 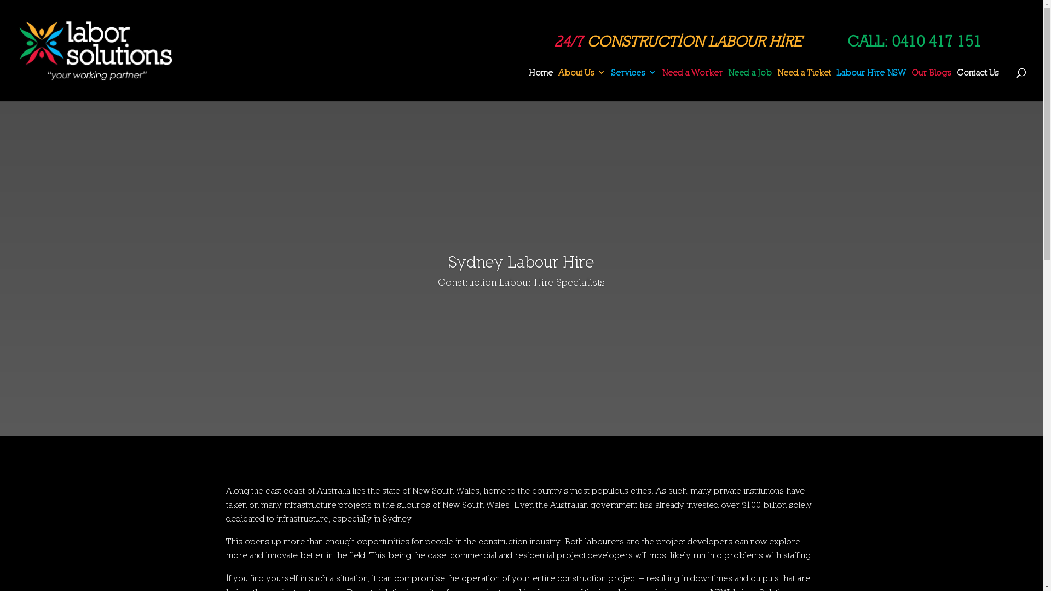 What do you see at coordinates (871, 85) in the screenshot?
I see `Labour Hire NSW` at bounding box center [871, 85].